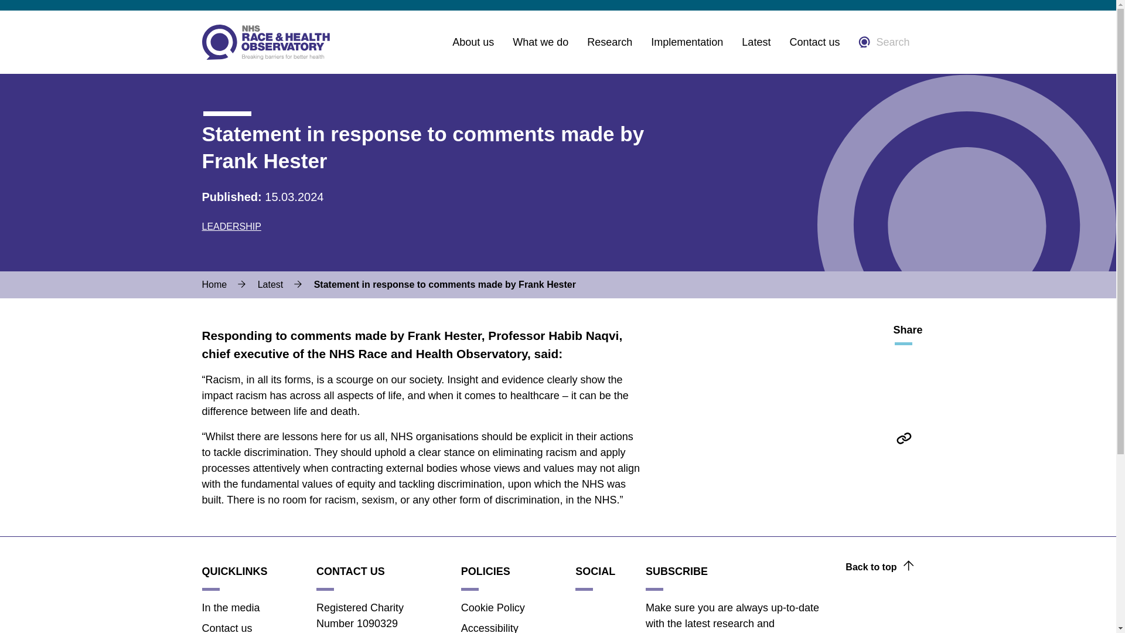  I want to click on Twitter, so click(904, 362).